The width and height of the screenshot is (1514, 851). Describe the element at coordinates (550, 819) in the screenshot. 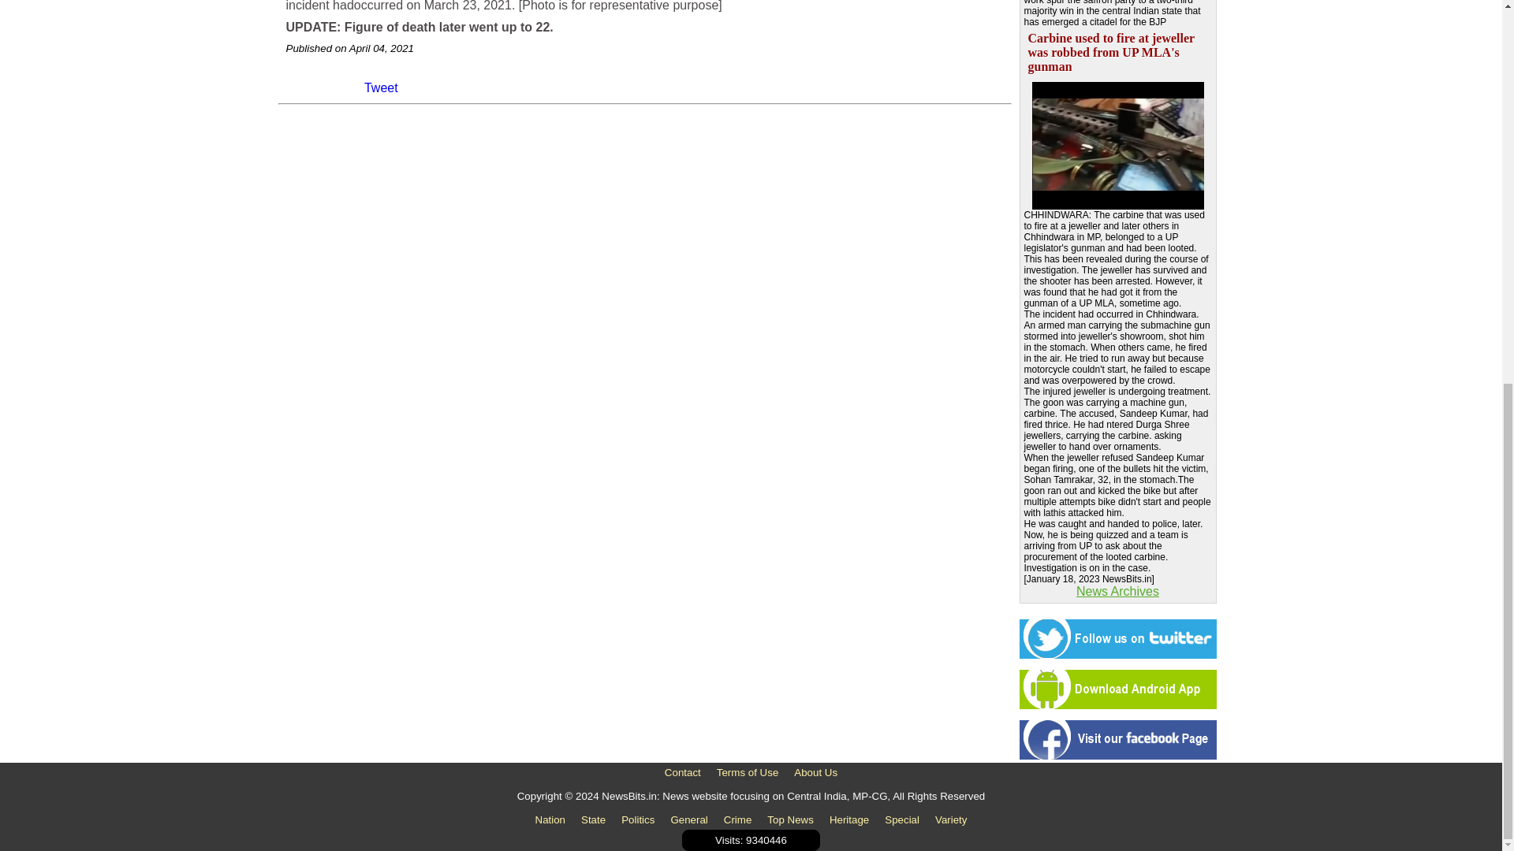

I see `Nation` at that location.